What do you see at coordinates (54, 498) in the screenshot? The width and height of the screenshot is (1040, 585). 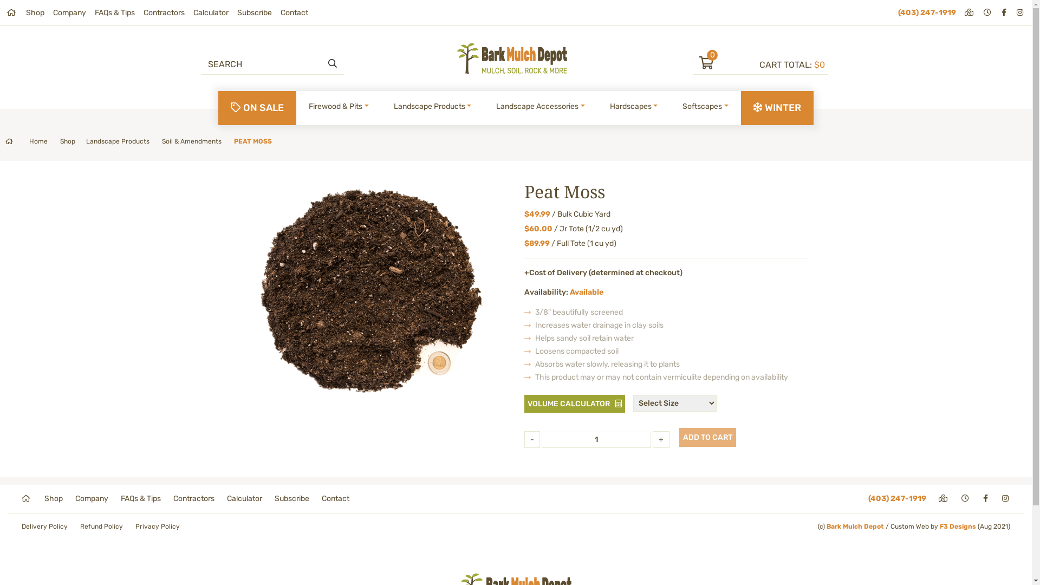 I see `Shop` at bounding box center [54, 498].